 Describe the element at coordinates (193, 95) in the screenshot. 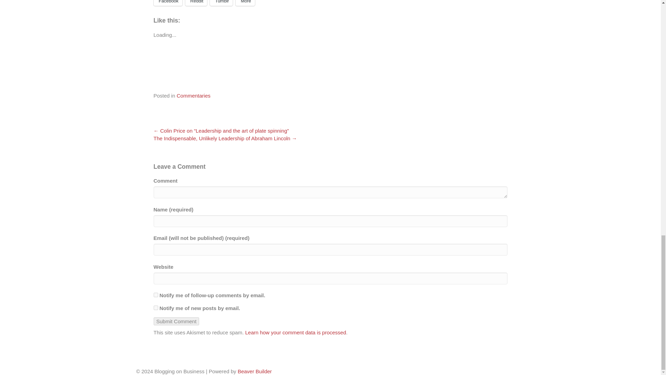

I see `Commentaries` at that location.